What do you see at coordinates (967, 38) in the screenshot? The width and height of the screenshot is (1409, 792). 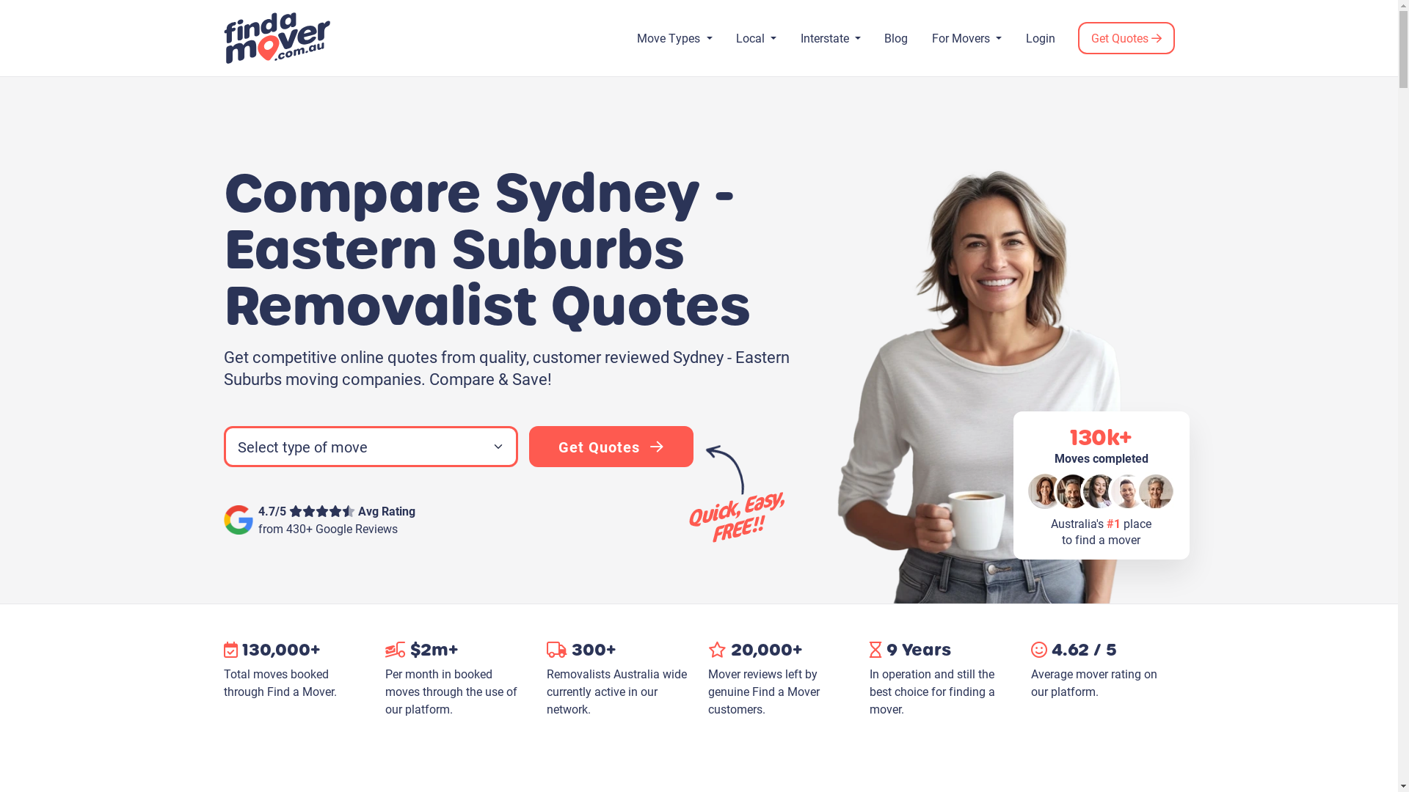 I see `For Movers` at bounding box center [967, 38].